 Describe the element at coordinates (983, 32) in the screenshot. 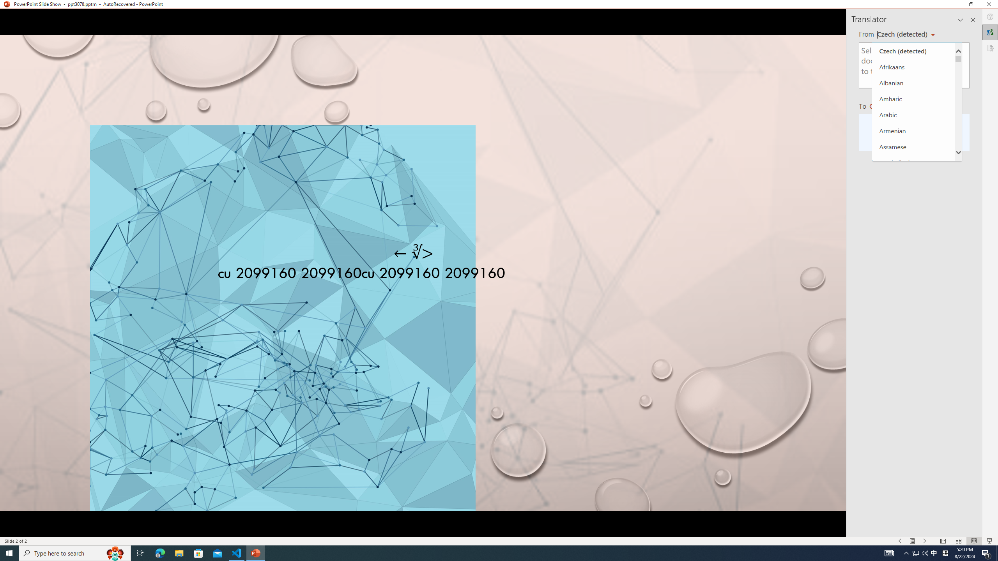

I see `Copilot (Ctrl+Shift+.)` at that location.